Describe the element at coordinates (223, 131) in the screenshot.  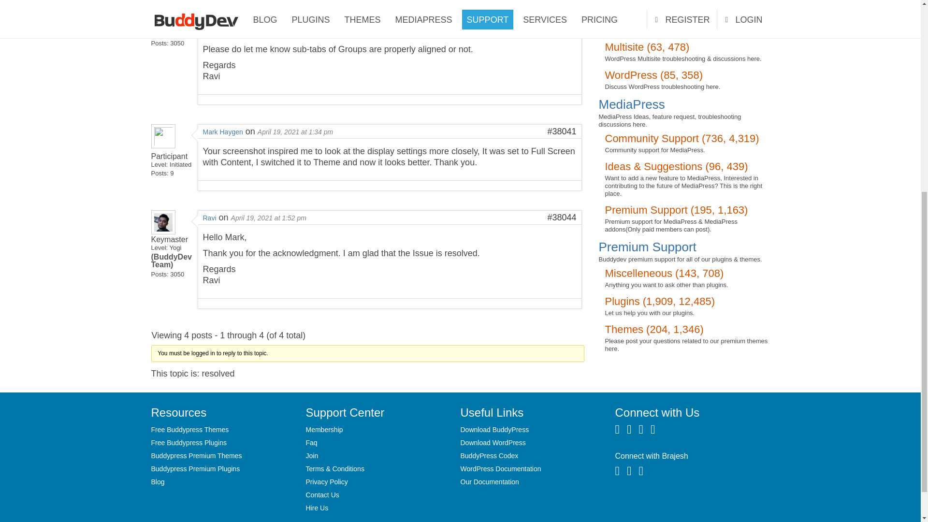
I see `View Mark Haygen's profile` at that location.